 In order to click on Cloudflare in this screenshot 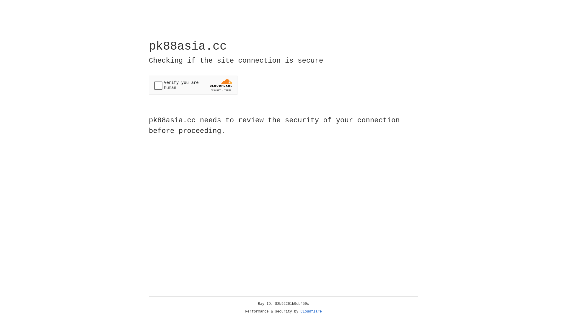, I will do `click(311, 312)`.